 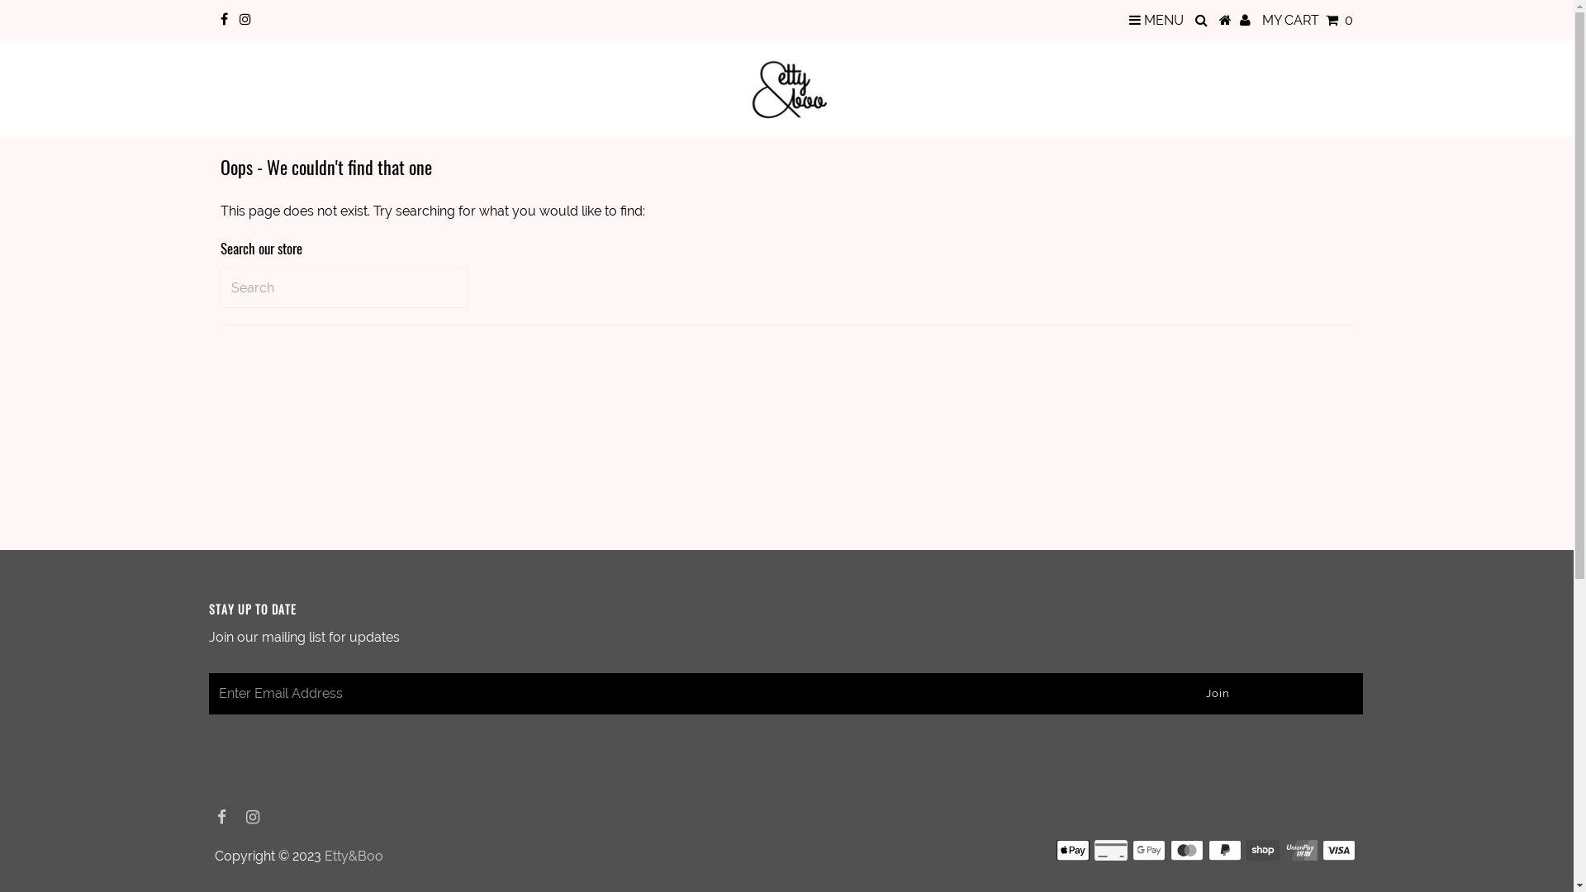 I want to click on Etty&Boo, so click(x=354, y=856).